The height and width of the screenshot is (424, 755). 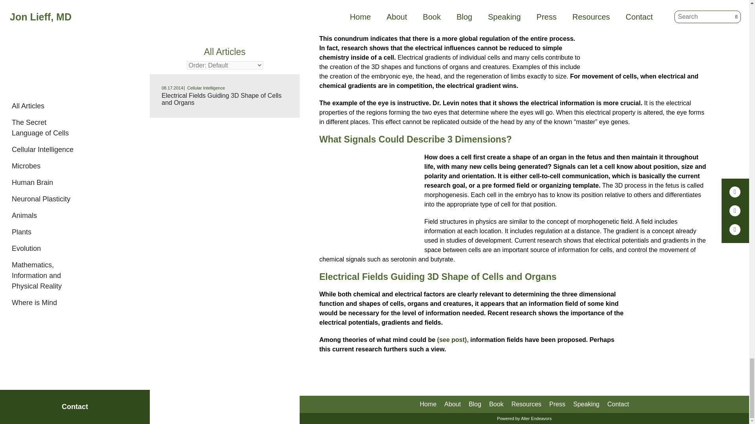 I want to click on Contact, so click(x=618, y=404).